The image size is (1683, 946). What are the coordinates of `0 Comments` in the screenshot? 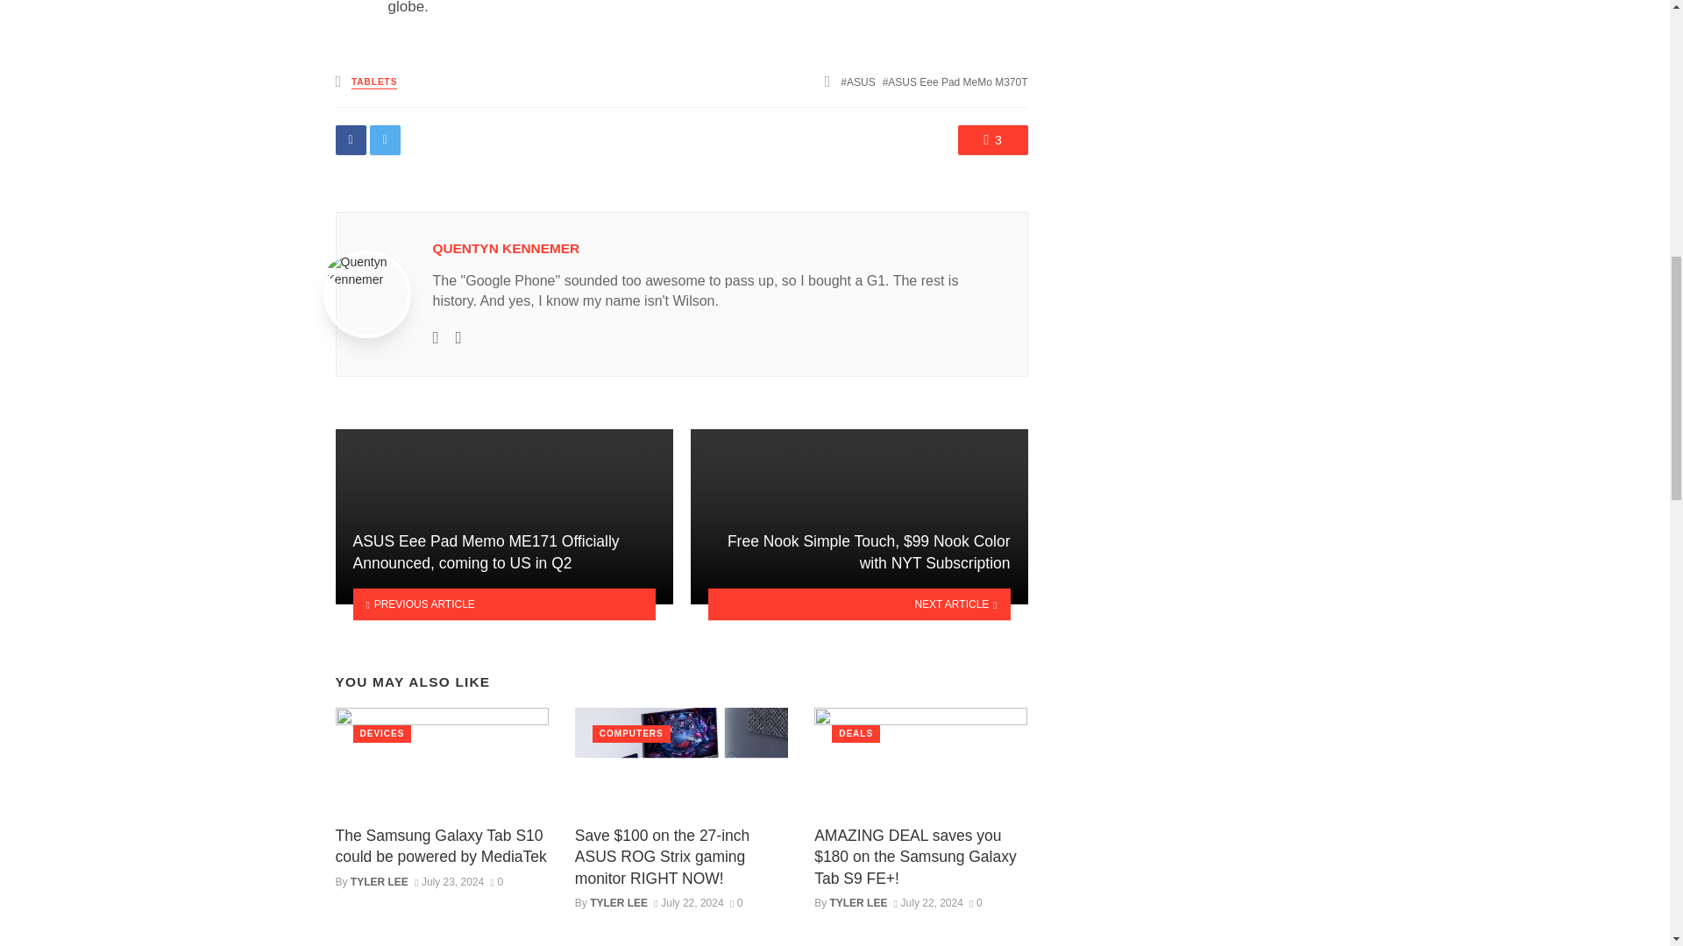 It's located at (976, 902).